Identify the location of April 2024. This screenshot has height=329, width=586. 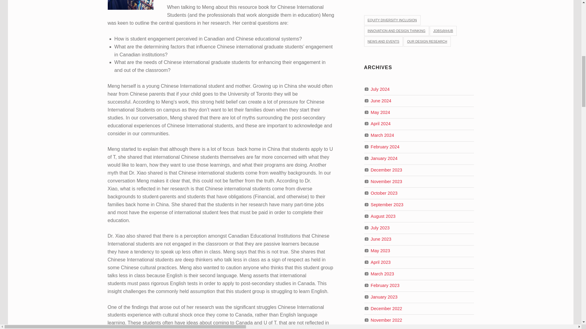
(381, 124).